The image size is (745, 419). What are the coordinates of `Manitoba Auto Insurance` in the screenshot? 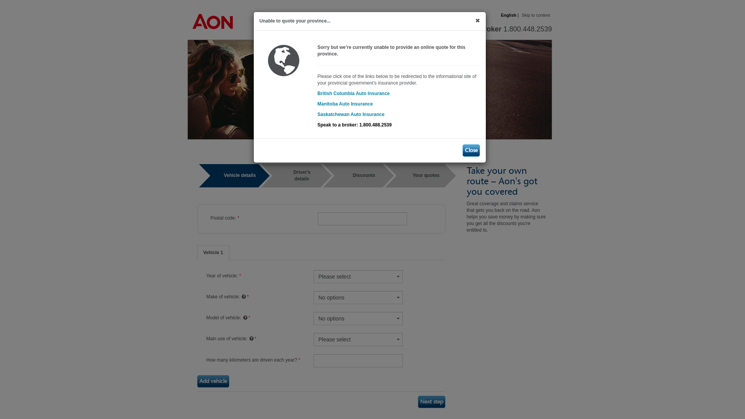 It's located at (345, 104).